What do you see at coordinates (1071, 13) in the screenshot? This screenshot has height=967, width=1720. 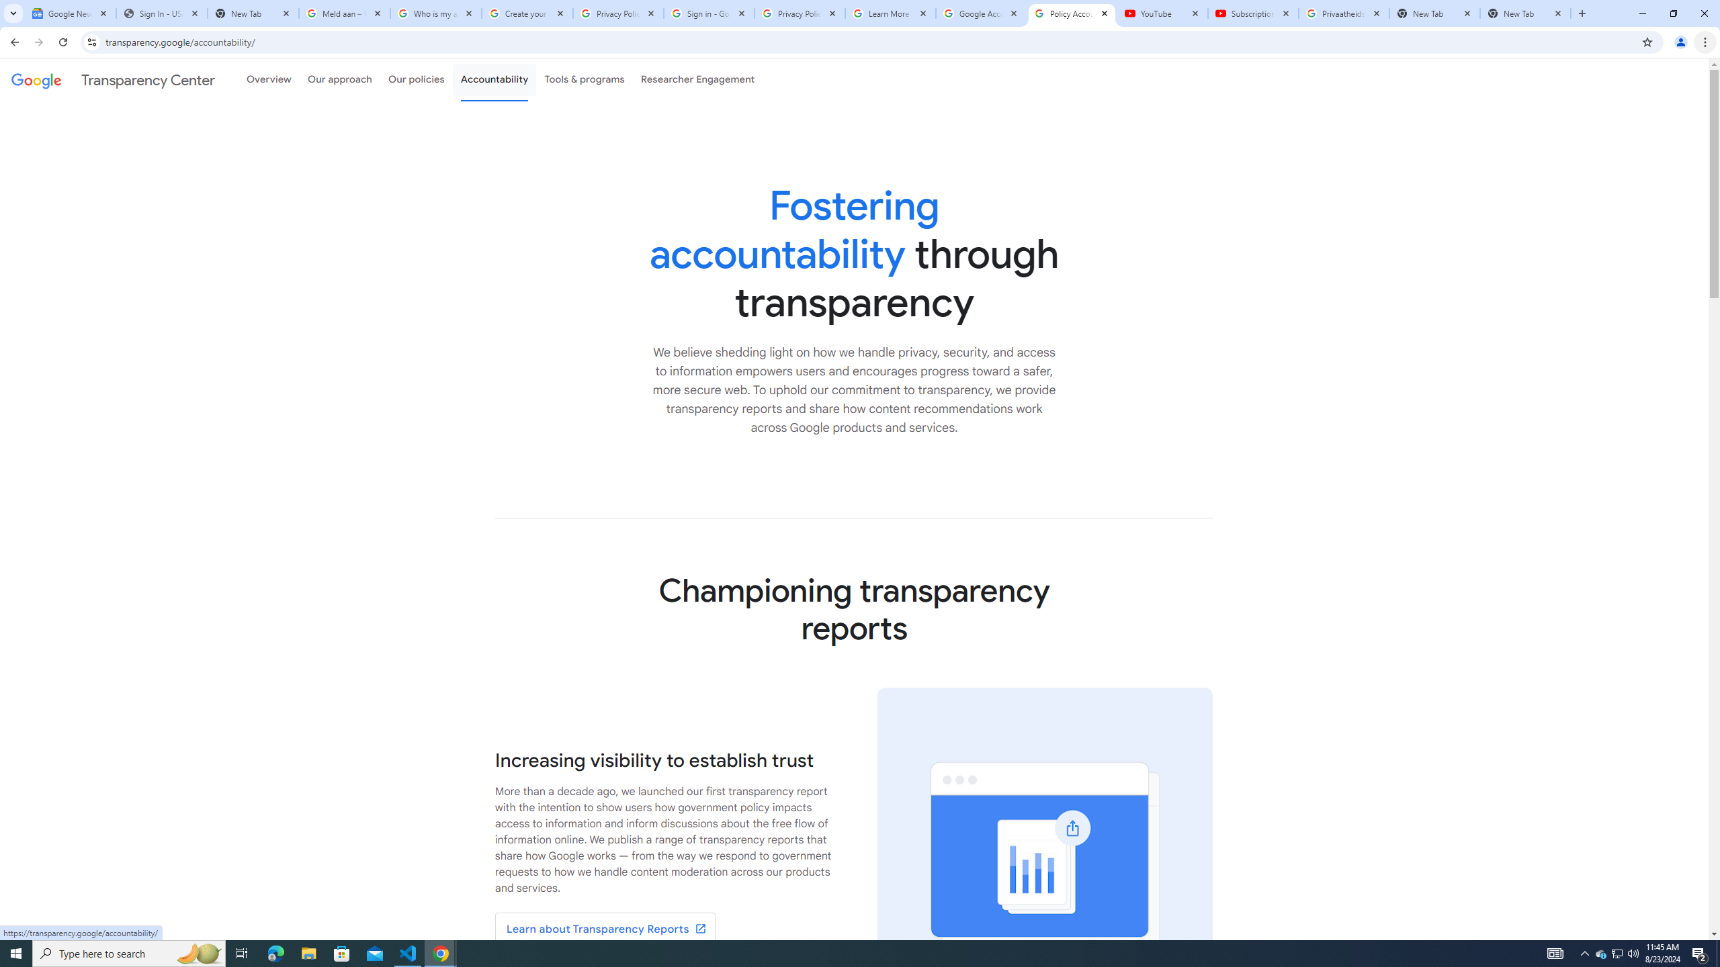 I see `Policy Accountability and Transparency - Transparency Center` at bounding box center [1071, 13].